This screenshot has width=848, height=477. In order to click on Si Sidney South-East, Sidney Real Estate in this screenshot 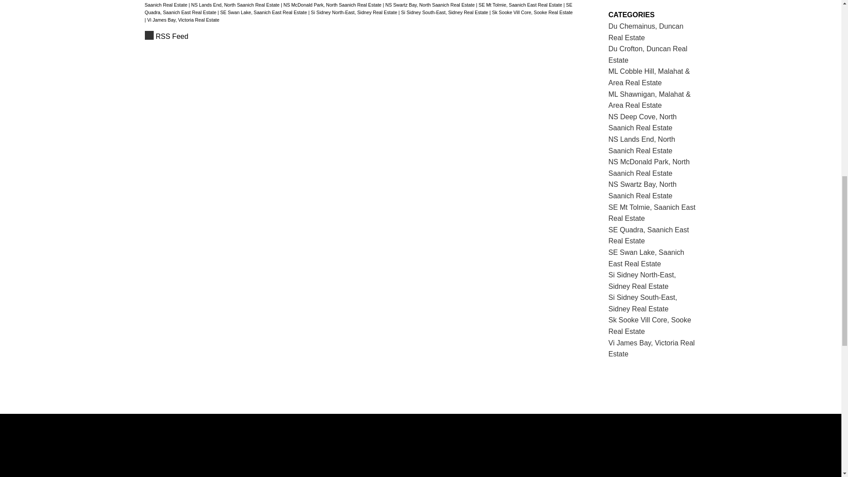, I will do `click(445, 12)`.